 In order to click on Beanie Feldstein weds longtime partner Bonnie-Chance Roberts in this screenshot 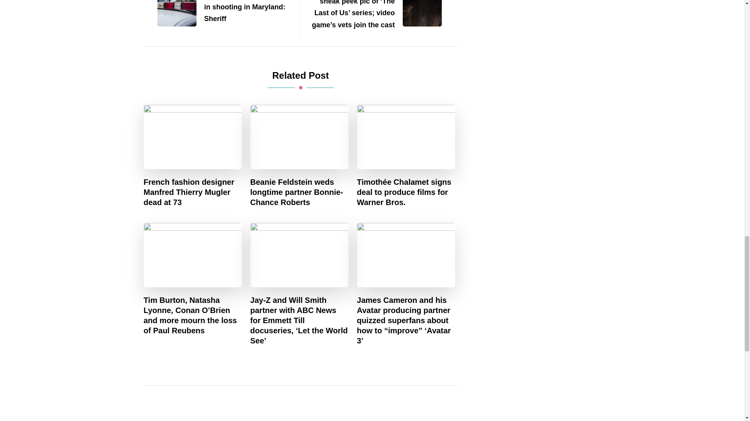, I will do `click(299, 192)`.